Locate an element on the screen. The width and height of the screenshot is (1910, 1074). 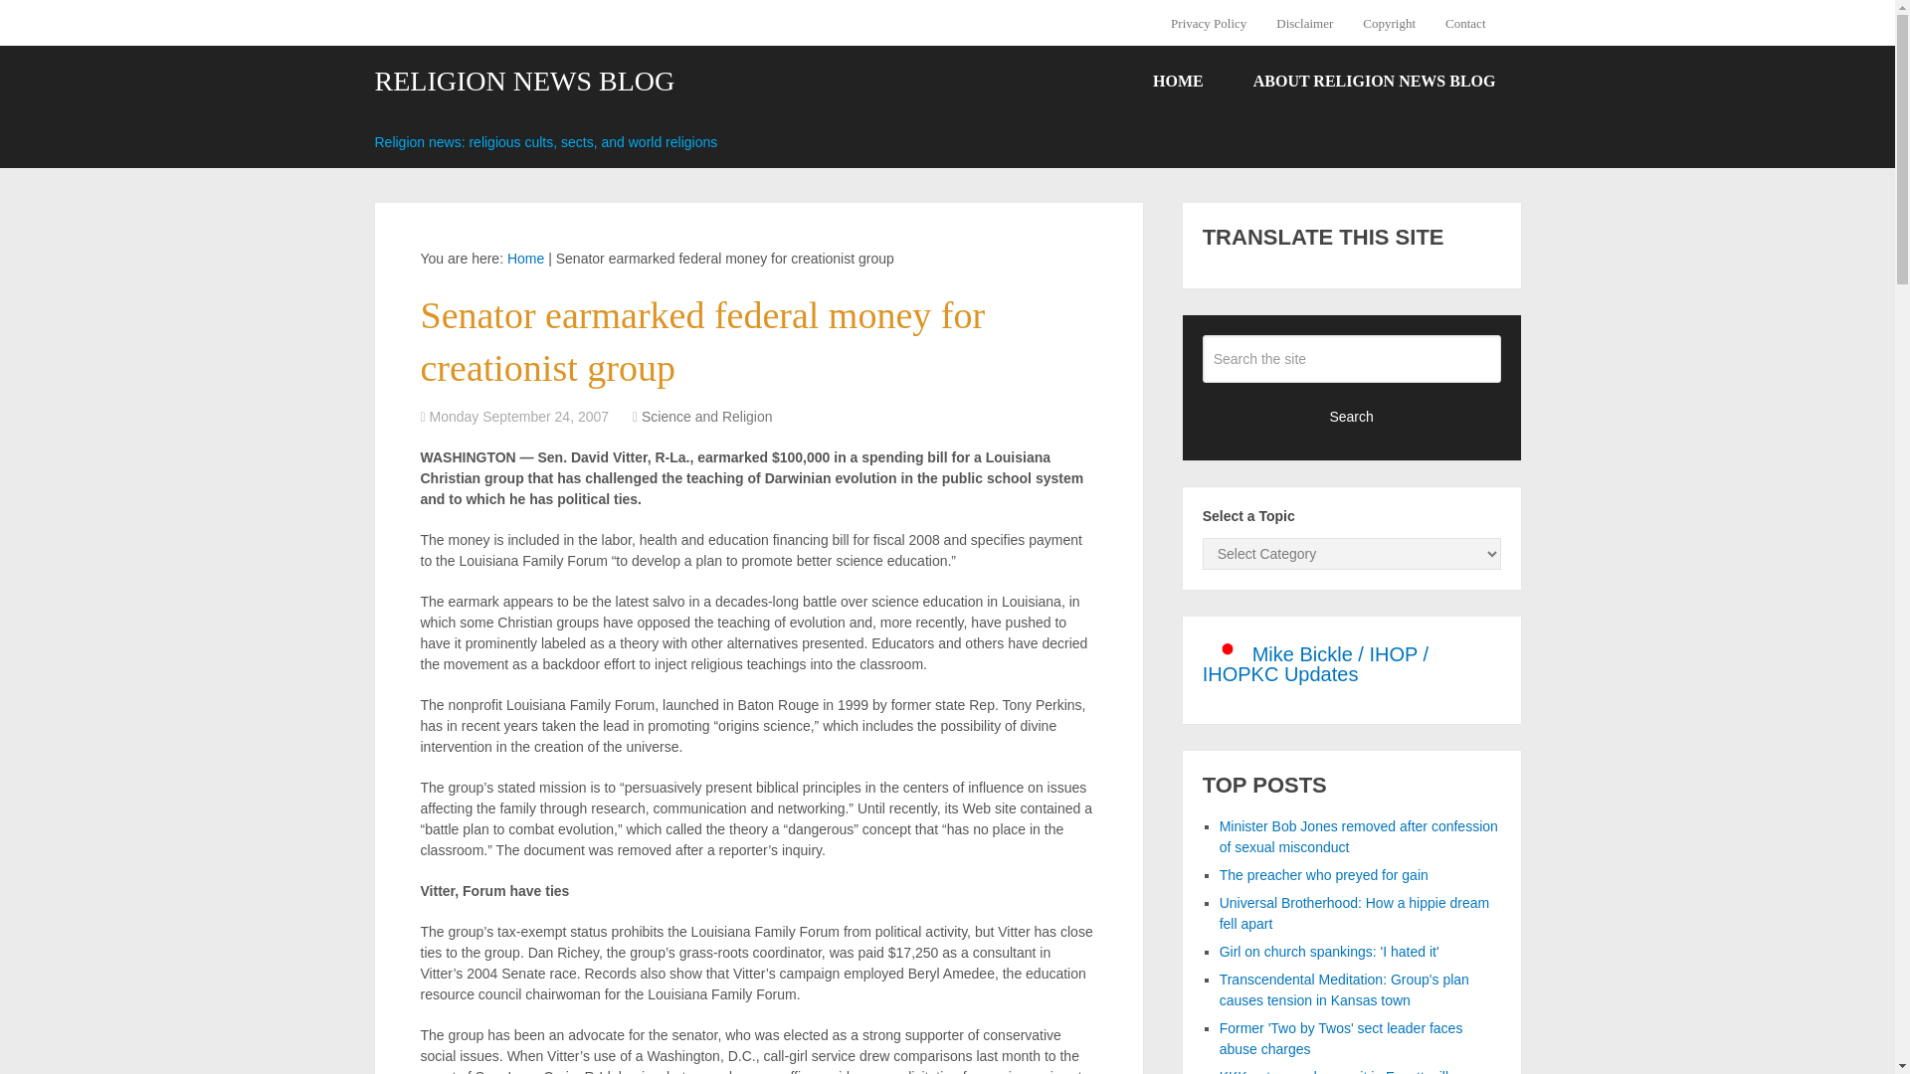
View all posts in Science and Religion is located at coordinates (707, 416).